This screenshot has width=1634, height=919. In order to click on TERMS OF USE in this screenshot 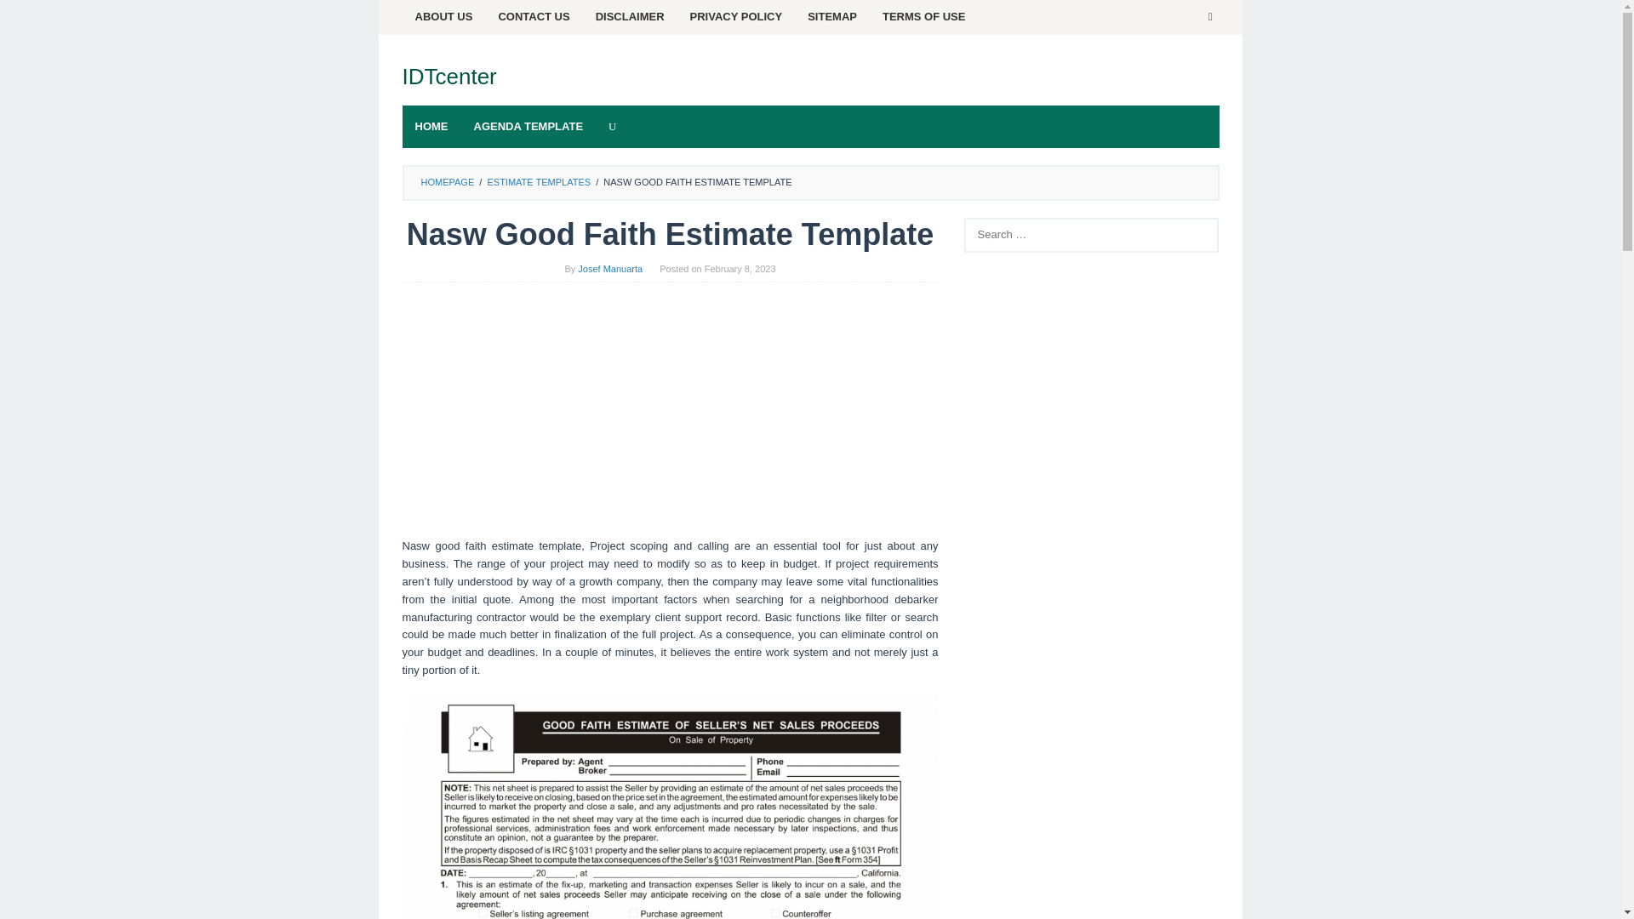, I will do `click(924, 17)`.